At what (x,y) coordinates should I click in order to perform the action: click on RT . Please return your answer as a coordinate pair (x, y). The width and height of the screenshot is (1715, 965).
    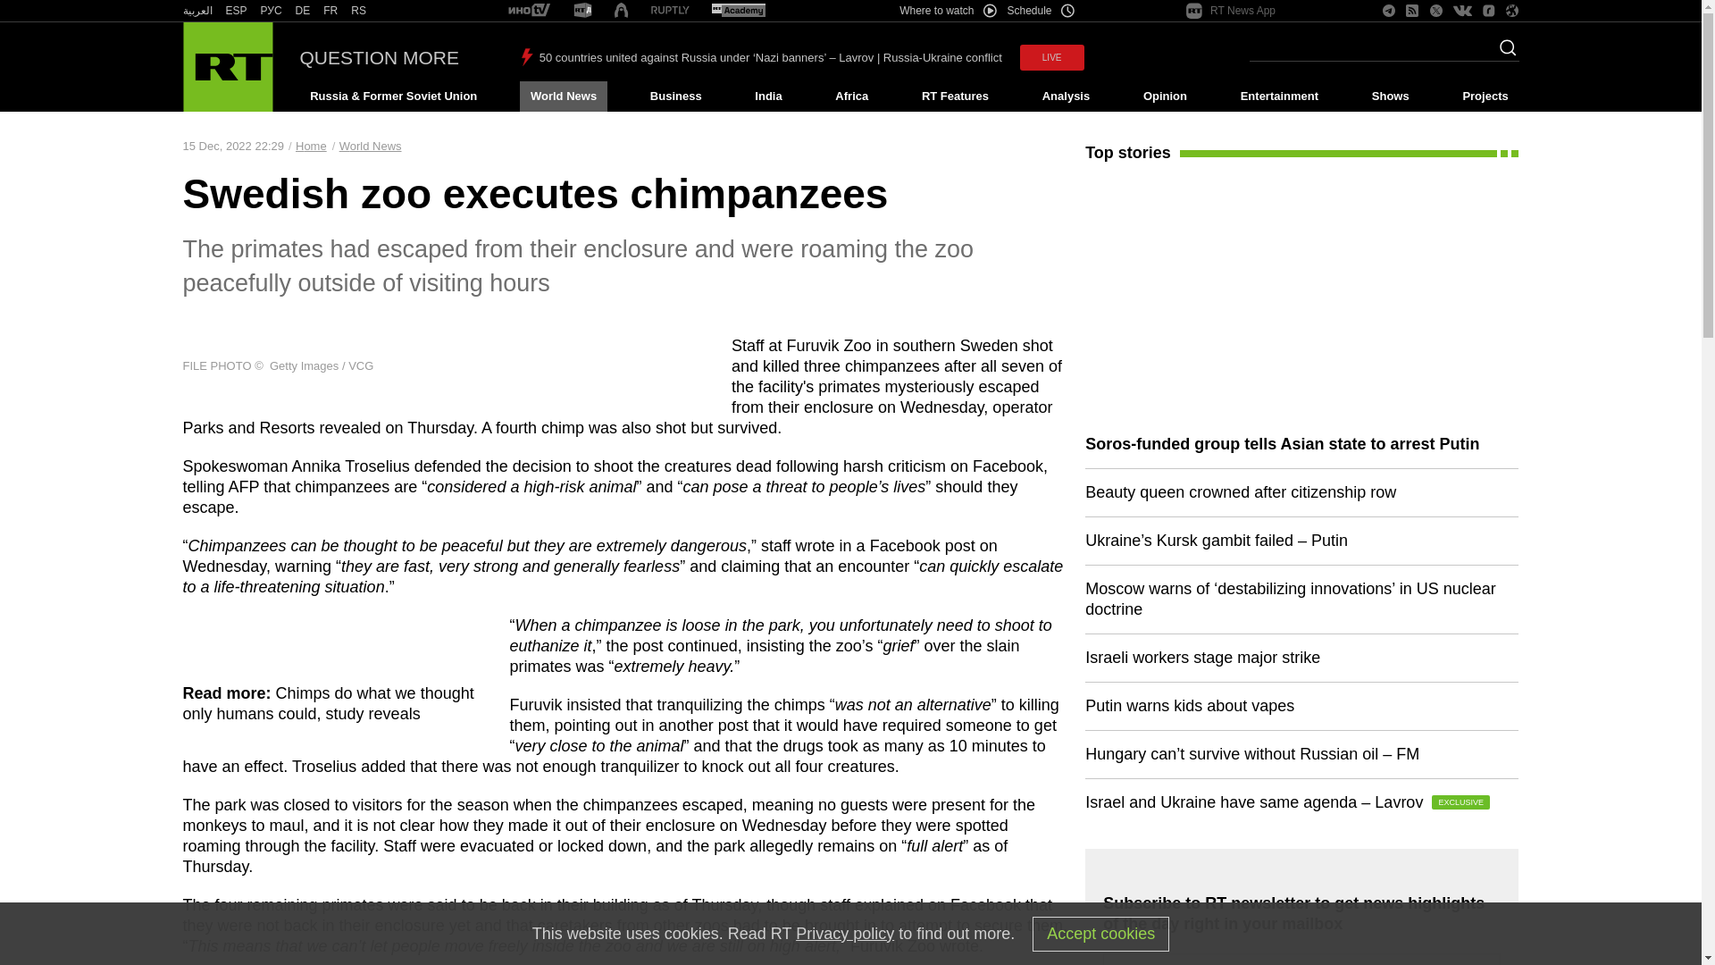
    Looking at the image, I should click on (236, 11).